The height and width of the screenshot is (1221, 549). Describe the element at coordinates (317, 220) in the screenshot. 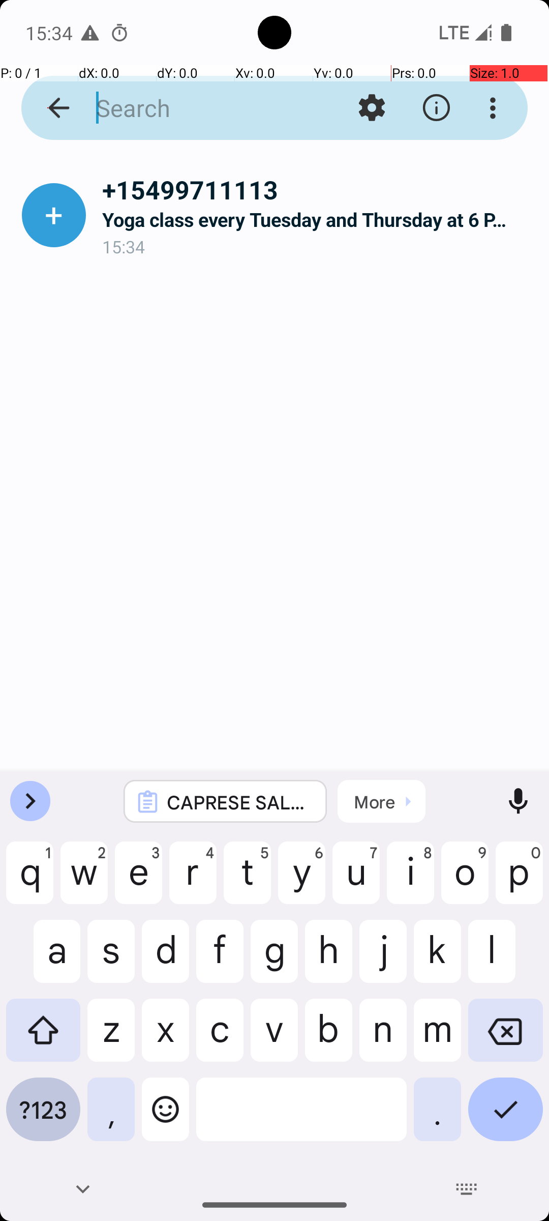

I see `Yoga class every Tuesday and Thursday at 6 PM.` at that location.